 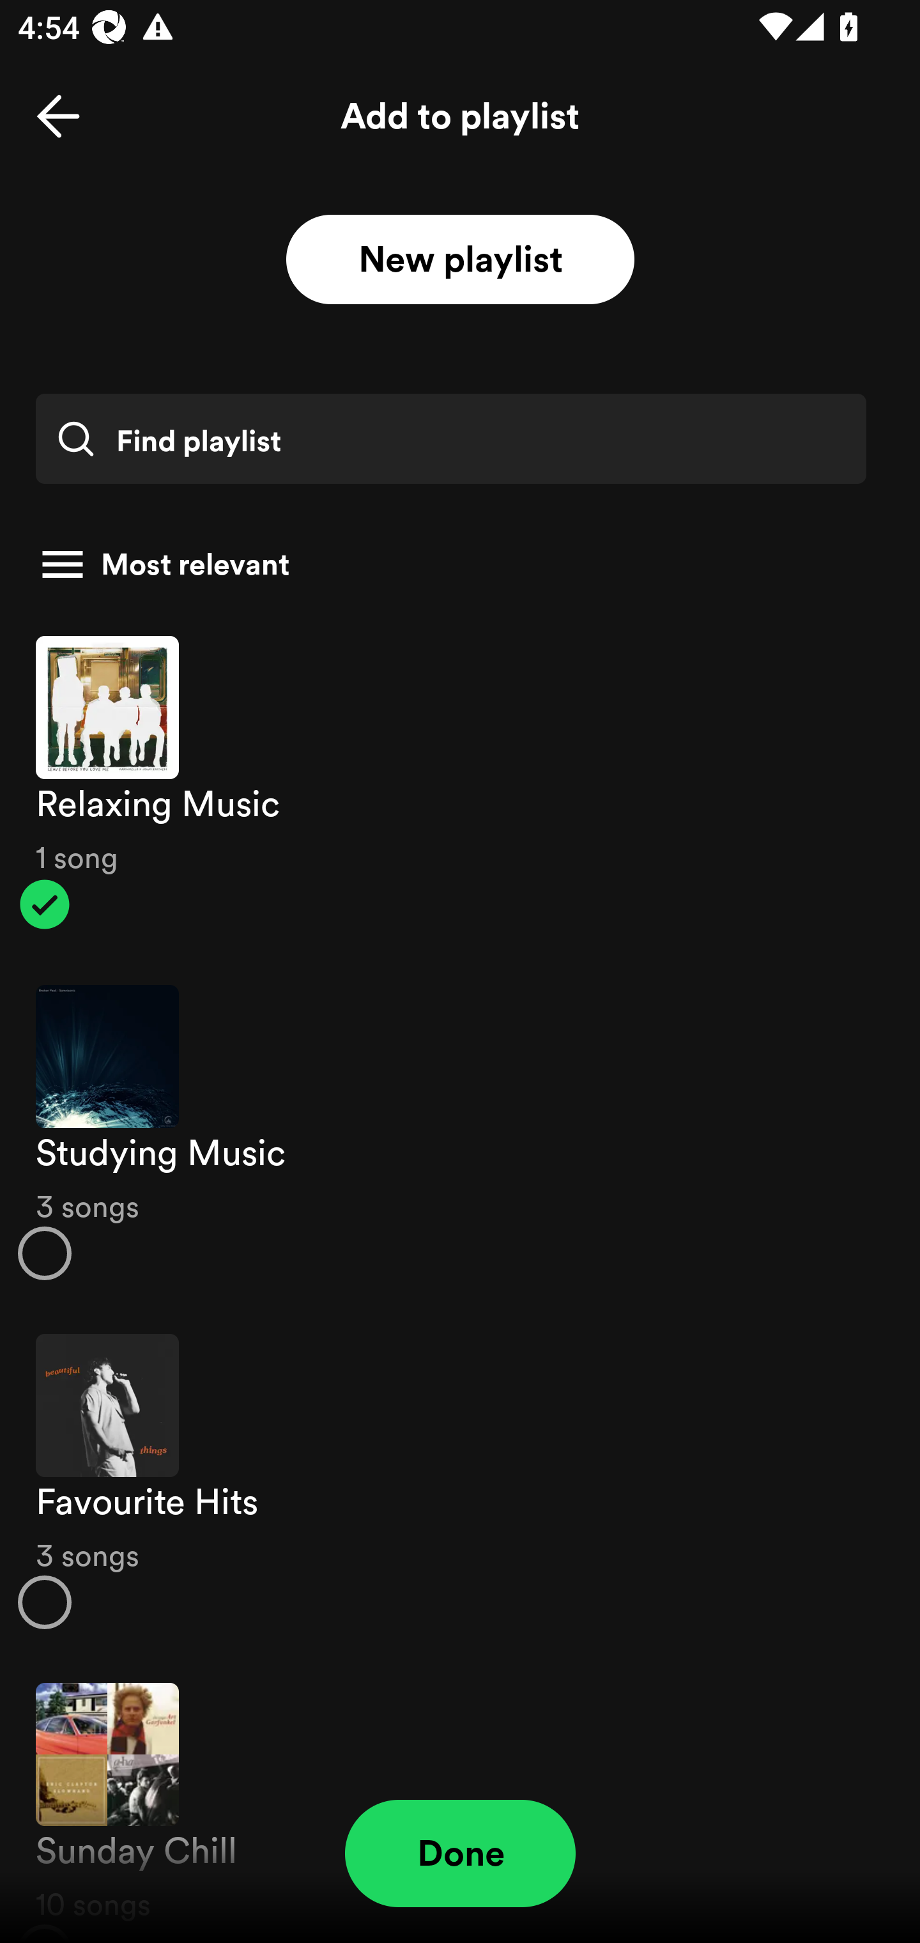 What do you see at coordinates (58, 116) in the screenshot?
I see `Back` at bounding box center [58, 116].